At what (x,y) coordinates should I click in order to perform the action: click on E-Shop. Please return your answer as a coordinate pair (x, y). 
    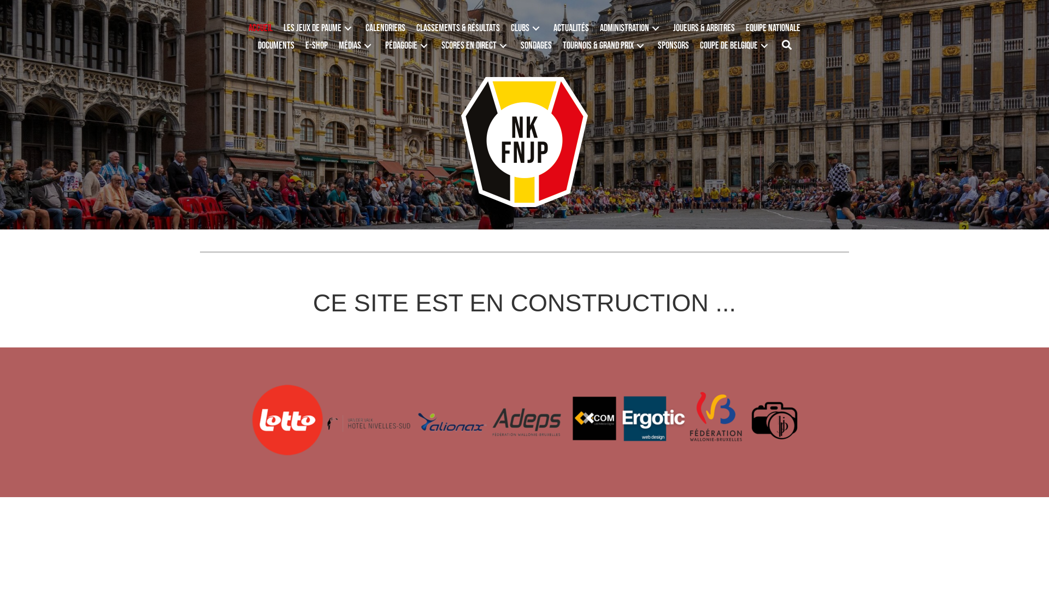
    Looking at the image, I should click on (316, 46).